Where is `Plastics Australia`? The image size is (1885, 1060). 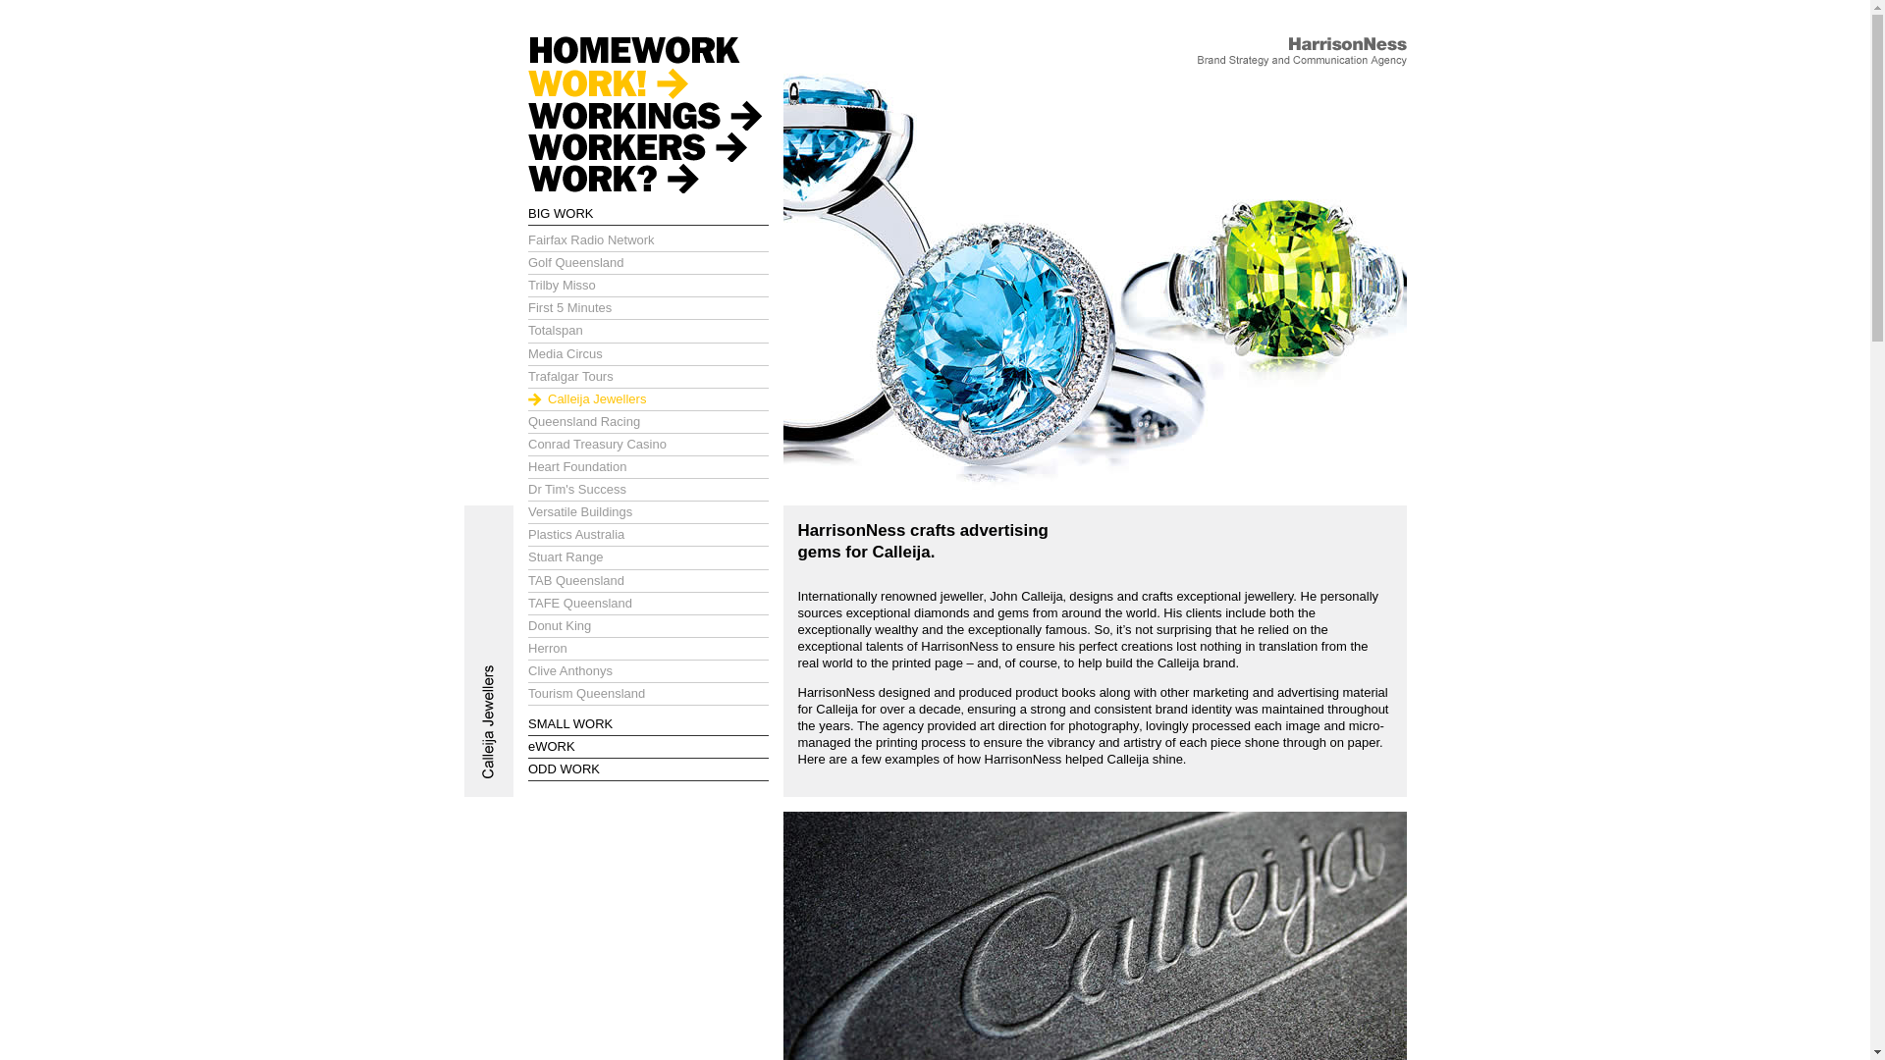
Plastics Australia is located at coordinates (648, 536).